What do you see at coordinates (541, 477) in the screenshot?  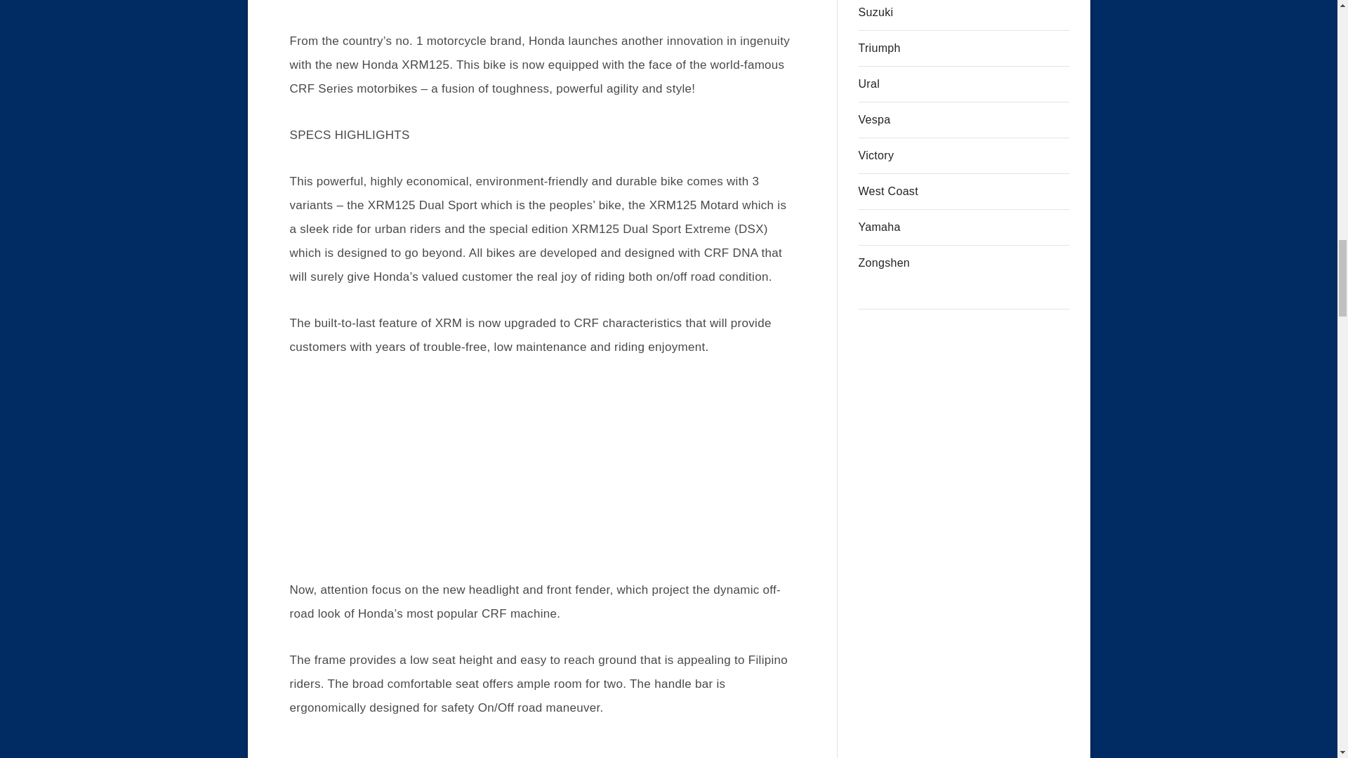 I see `Advertisement` at bounding box center [541, 477].